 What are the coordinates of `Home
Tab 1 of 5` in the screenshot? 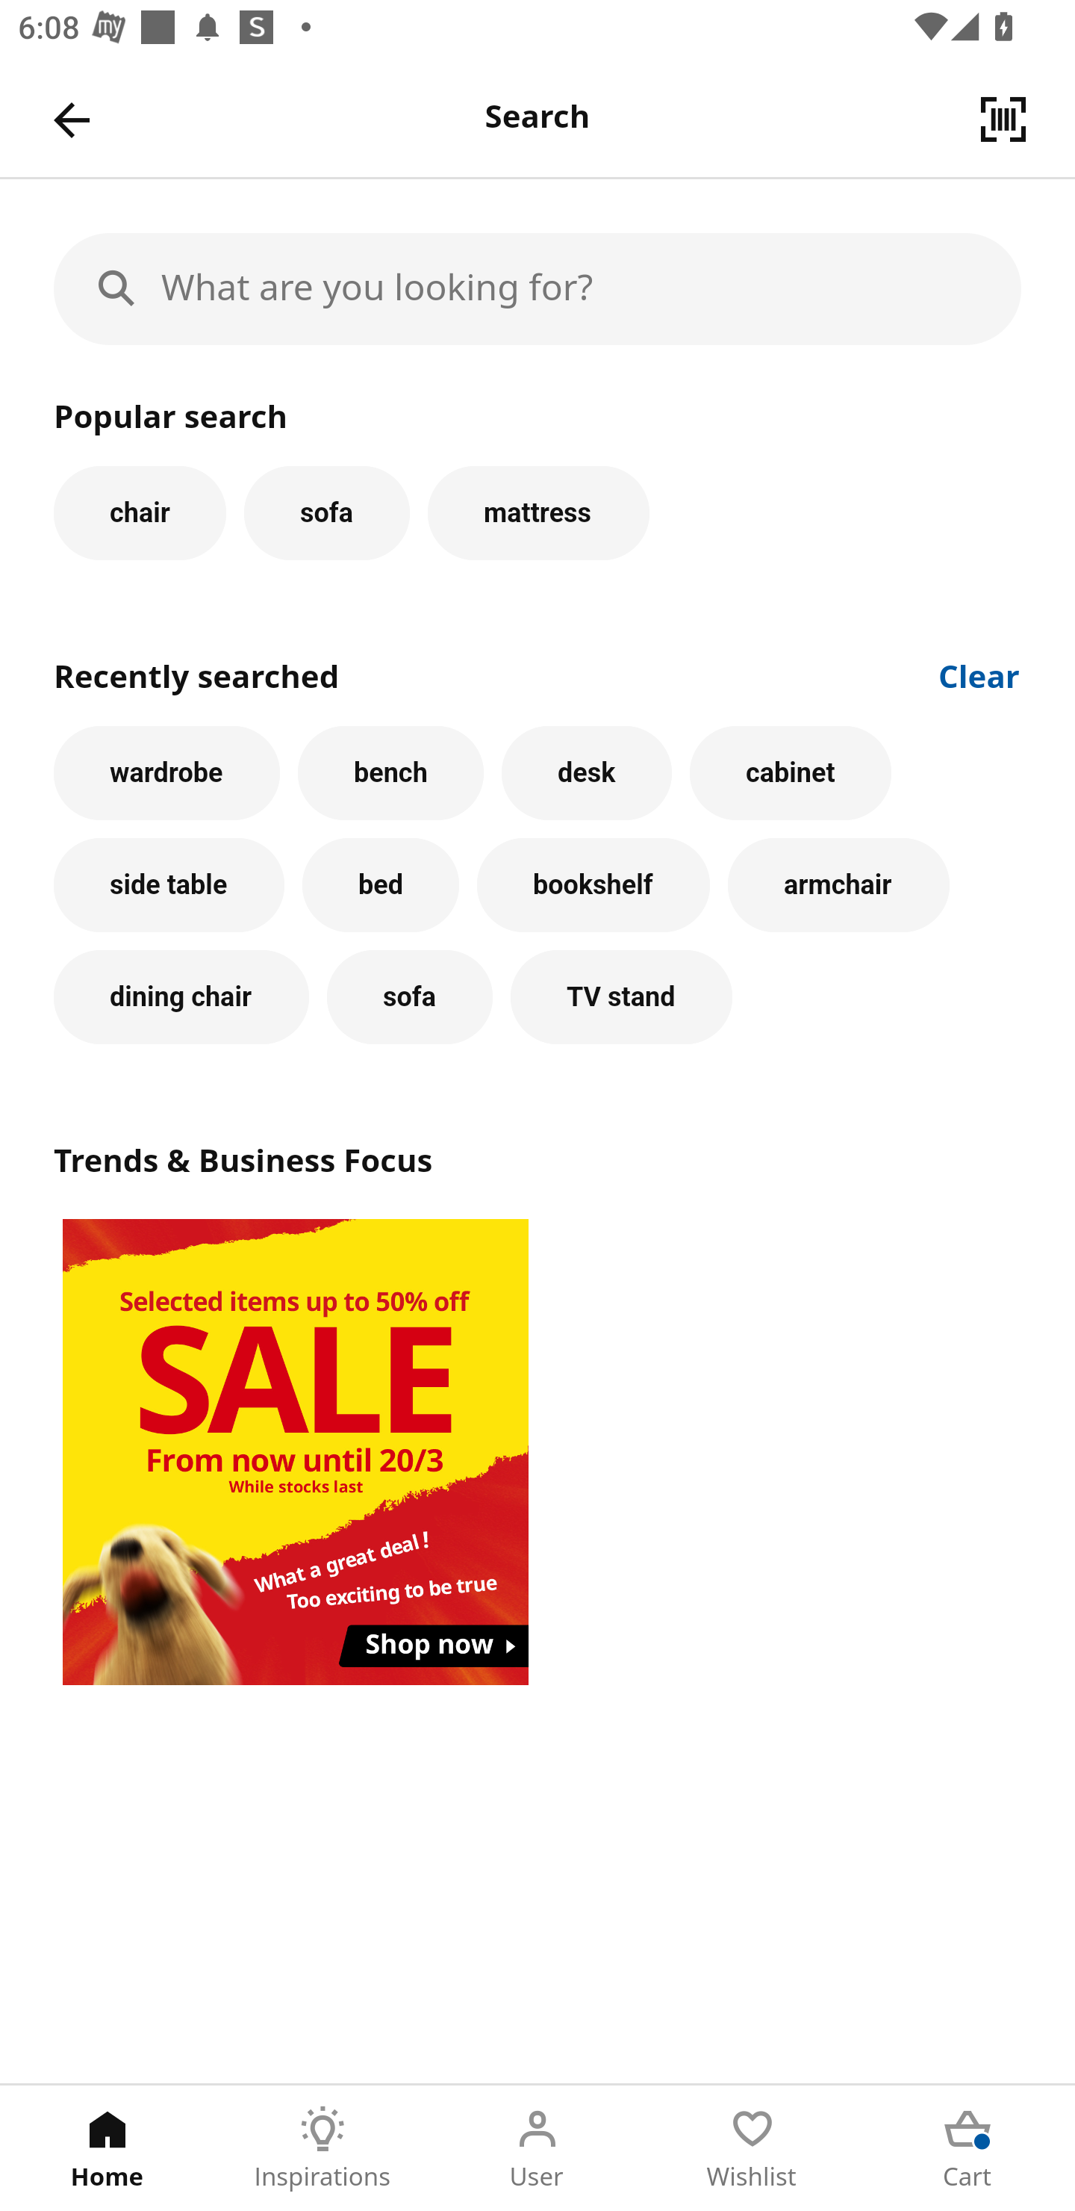 It's located at (107, 2148).